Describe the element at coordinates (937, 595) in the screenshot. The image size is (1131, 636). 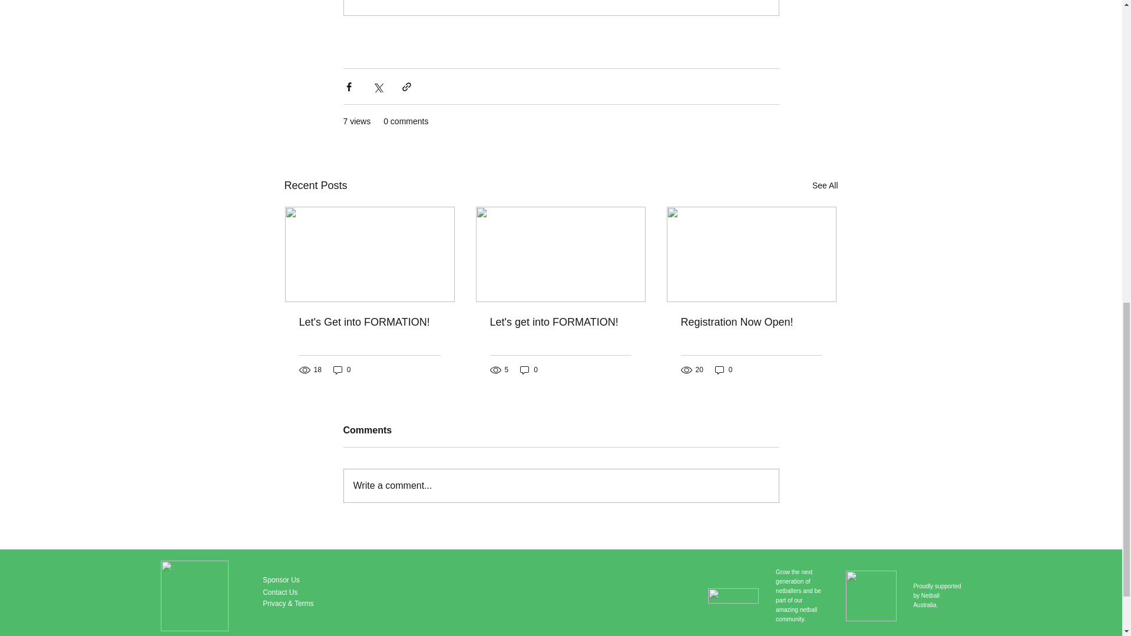
I see `Proudly supported by Netball Australia.` at that location.